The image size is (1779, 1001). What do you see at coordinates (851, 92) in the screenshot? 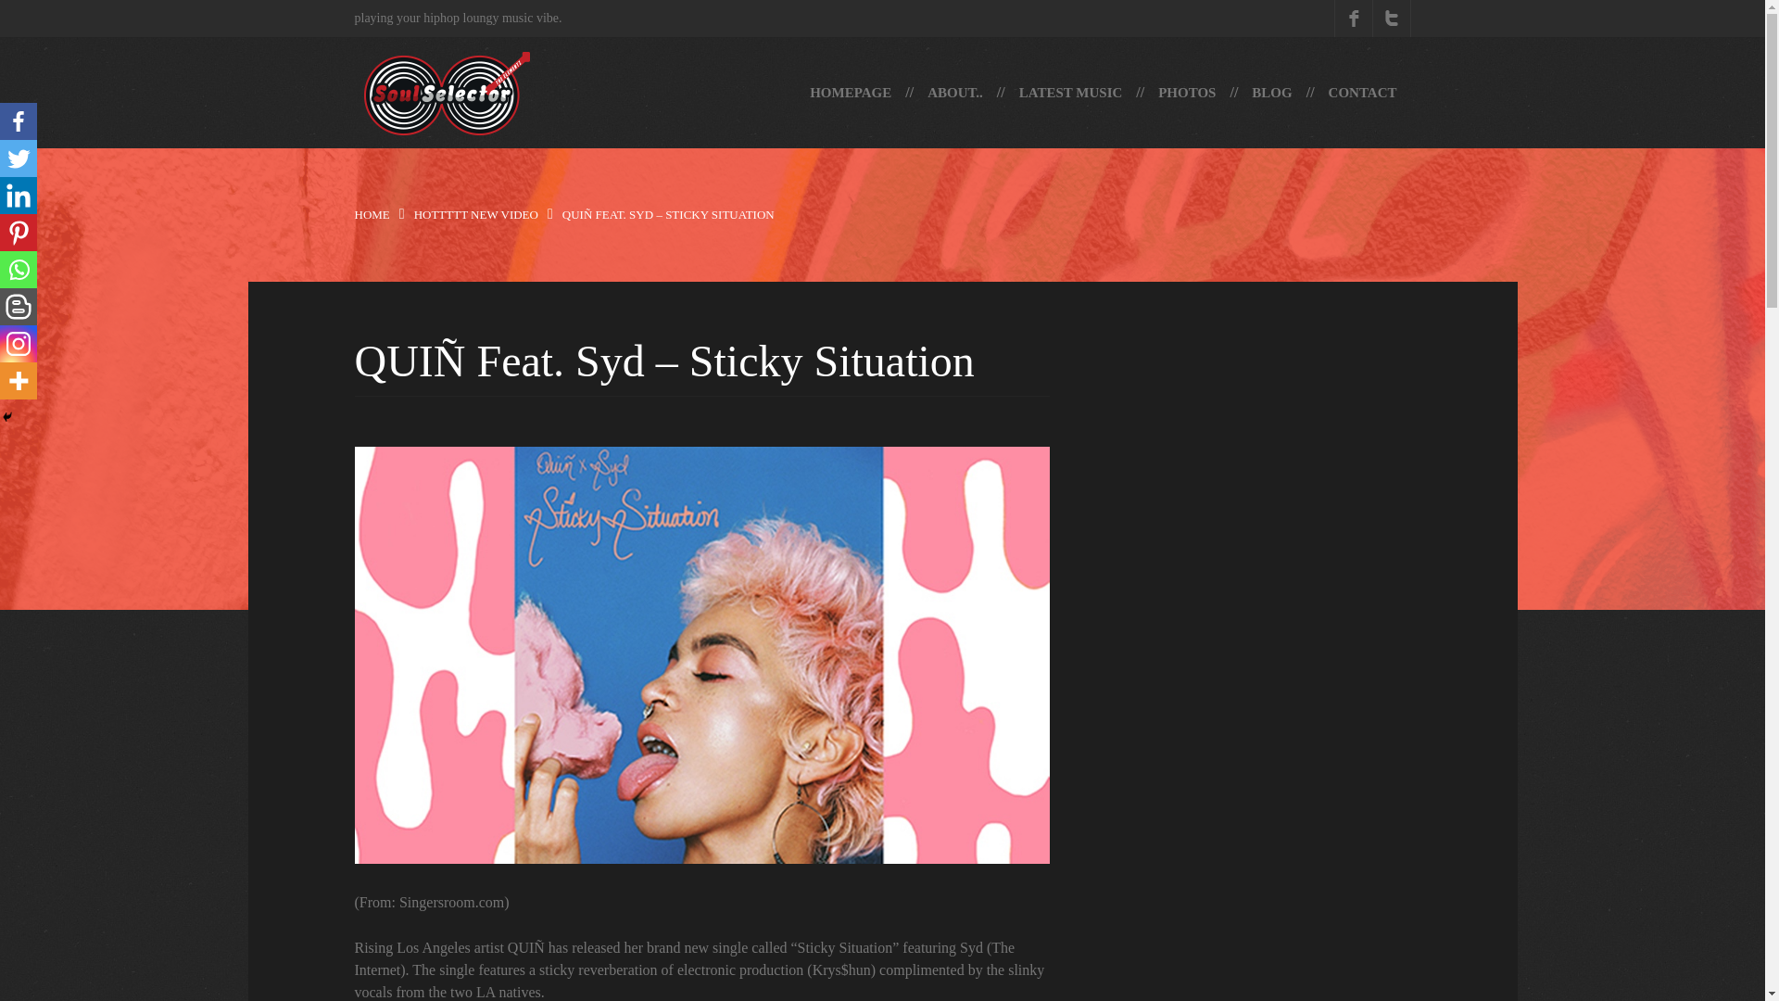
I see `HOMEPAGE` at bounding box center [851, 92].